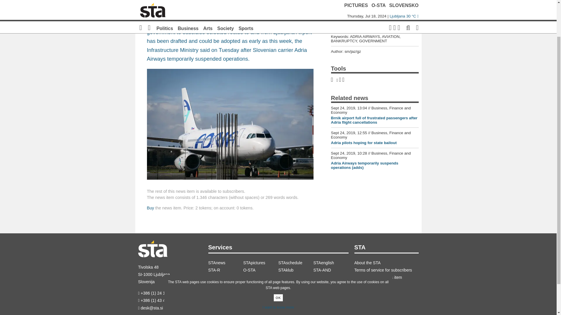 This screenshot has height=315, width=561. I want to click on STAmisli, so click(261, 277).